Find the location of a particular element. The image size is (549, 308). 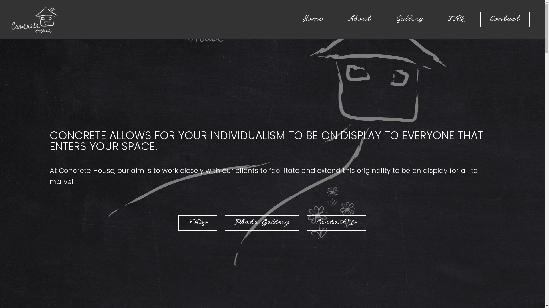

FAQ is located at coordinates (456, 19).